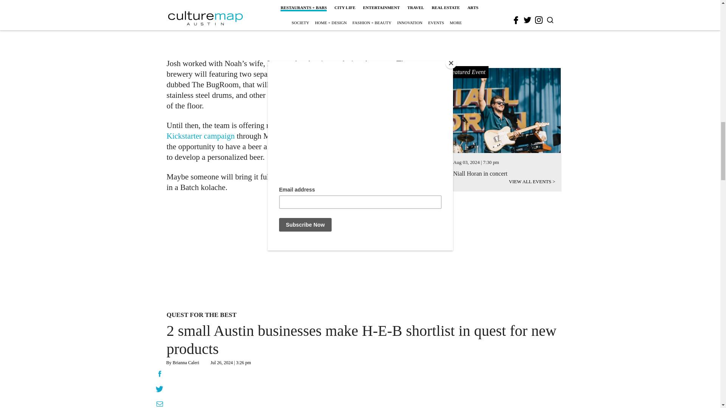 The image size is (726, 408). I want to click on 3rd party ad content, so click(350, 252).